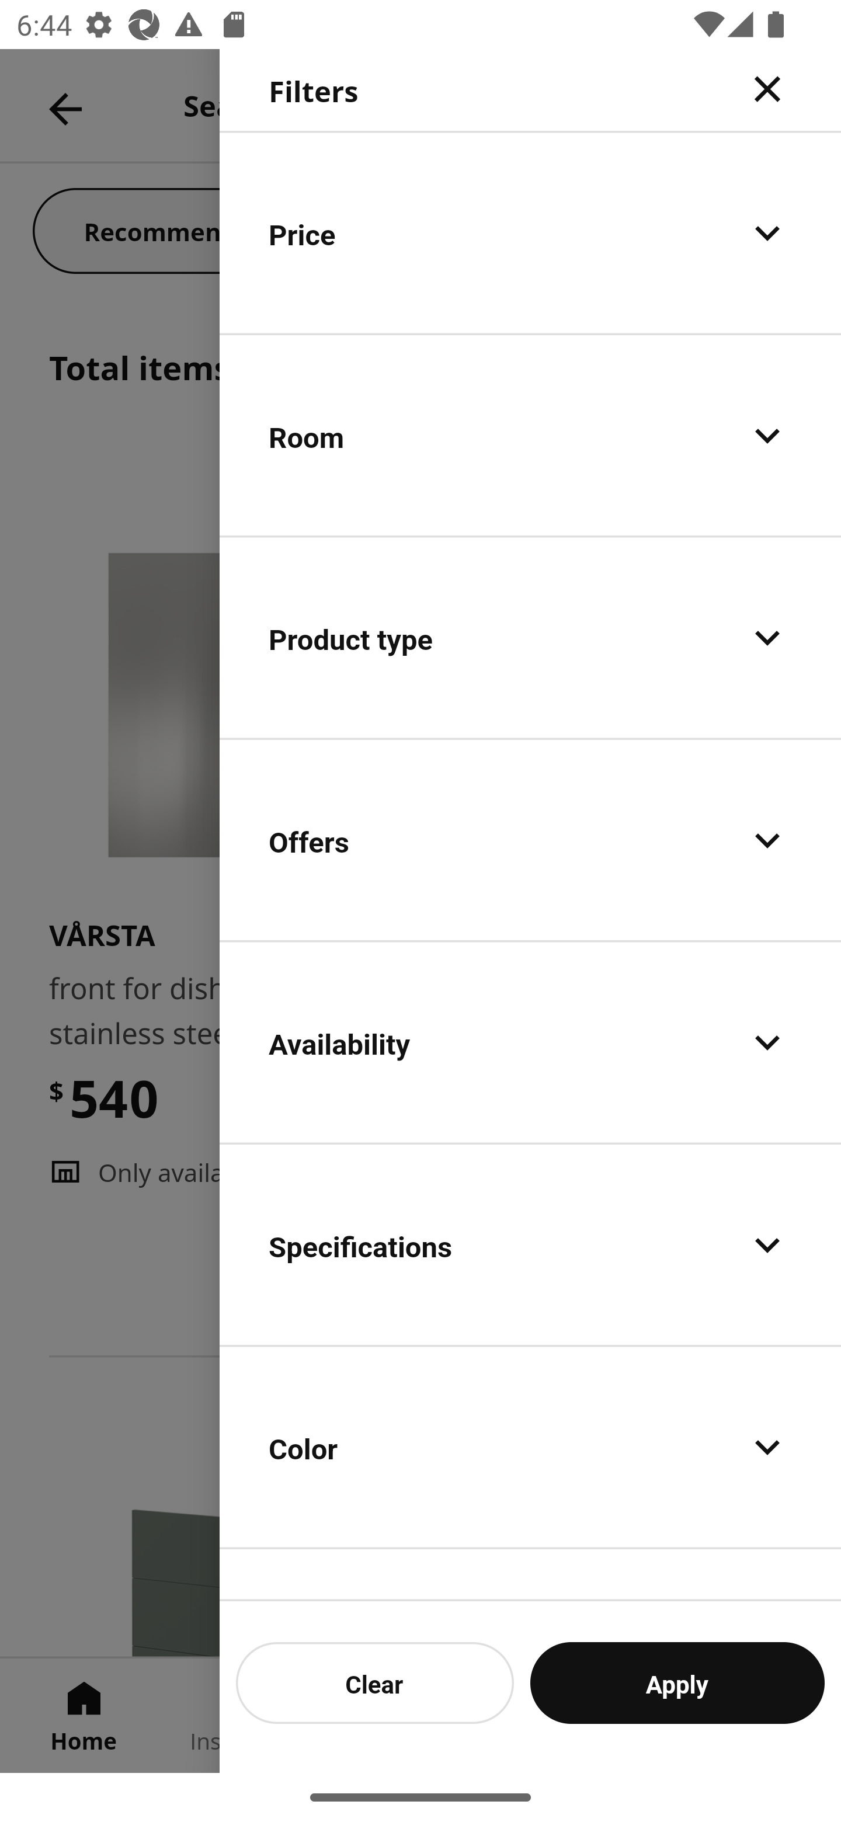 The image size is (841, 1822). What do you see at coordinates (677, 1682) in the screenshot?
I see `Apply` at bounding box center [677, 1682].